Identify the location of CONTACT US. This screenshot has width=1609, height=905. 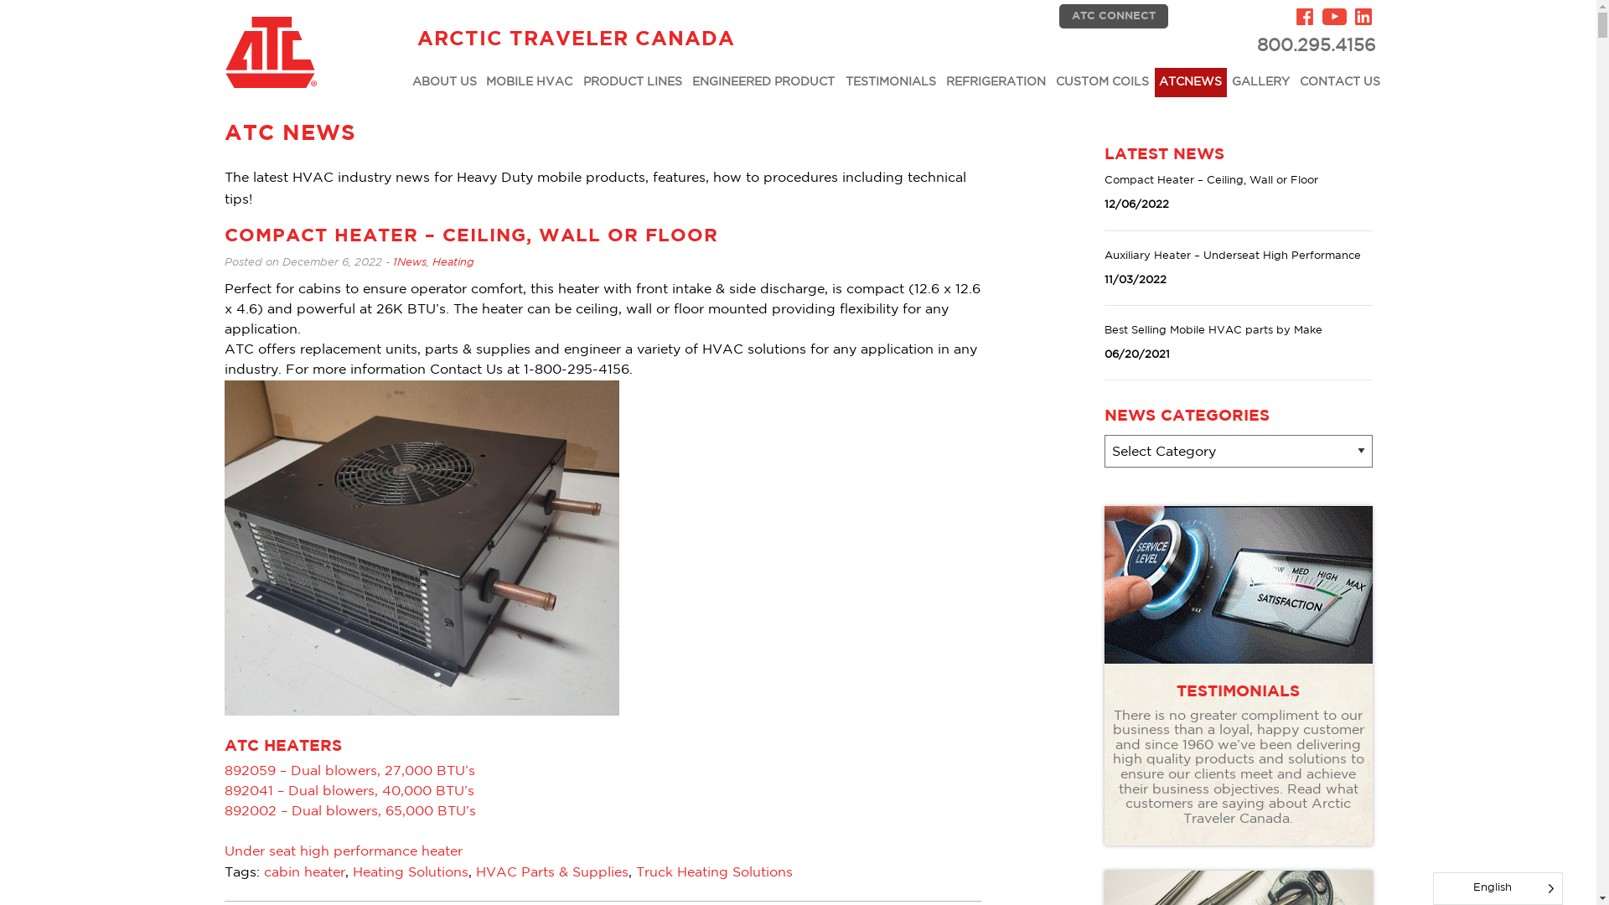
(1340, 82).